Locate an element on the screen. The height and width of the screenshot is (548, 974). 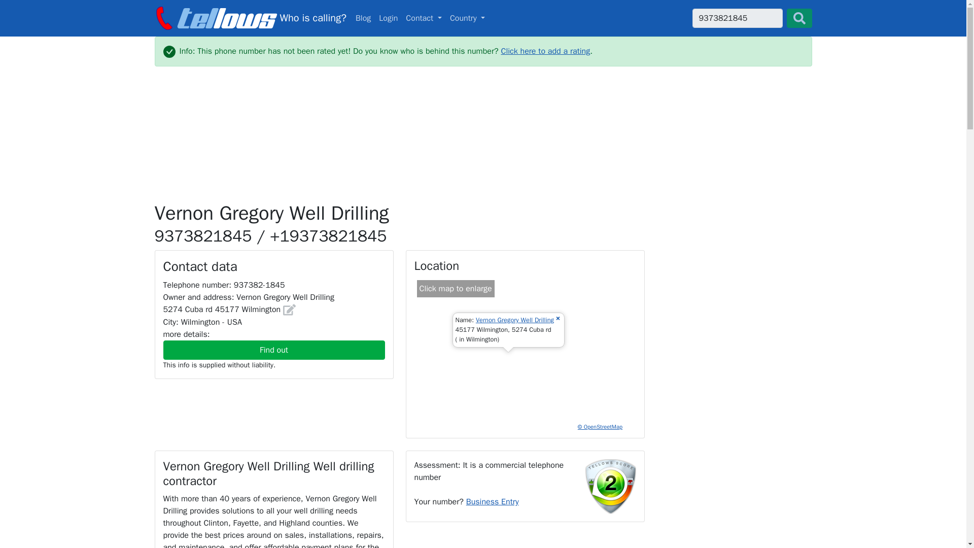
Who is calling? is located at coordinates (388, 18).